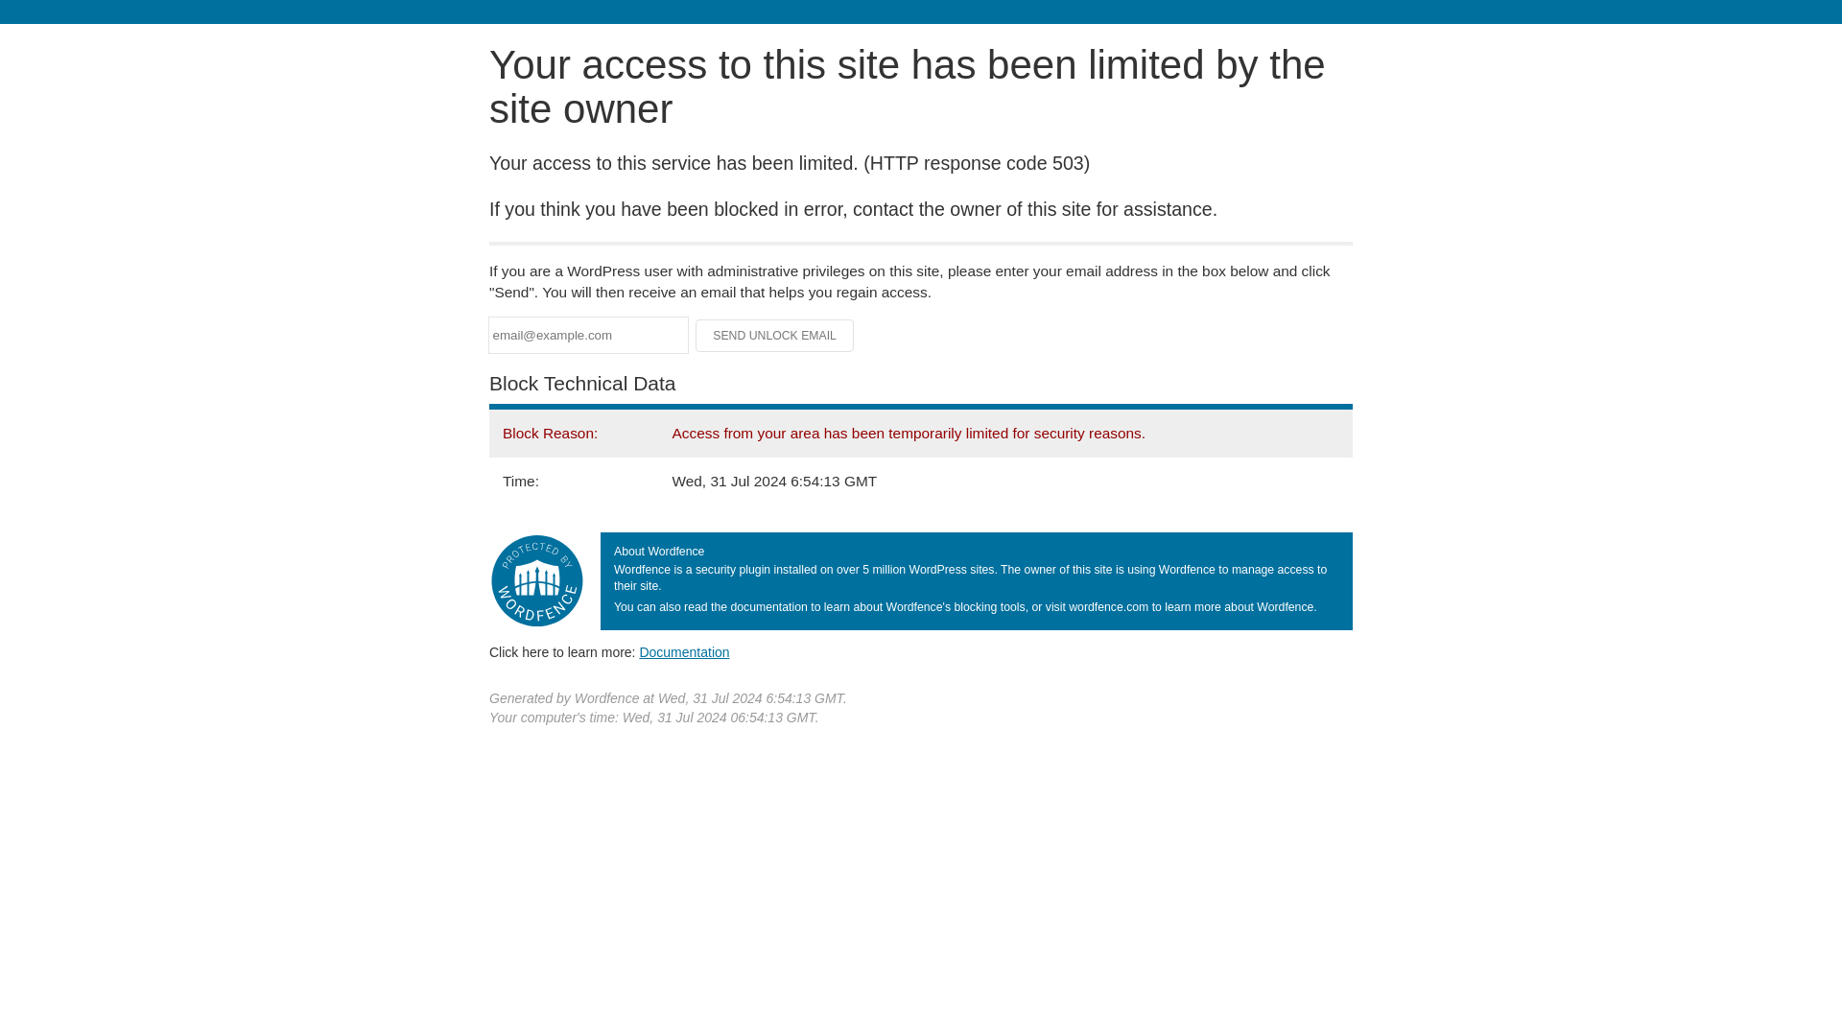 The width and height of the screenshot is (1842, 1036). Describe the element at coordinates (775, 336) in the screenshot. I see `Send Unlock Email` at that location.